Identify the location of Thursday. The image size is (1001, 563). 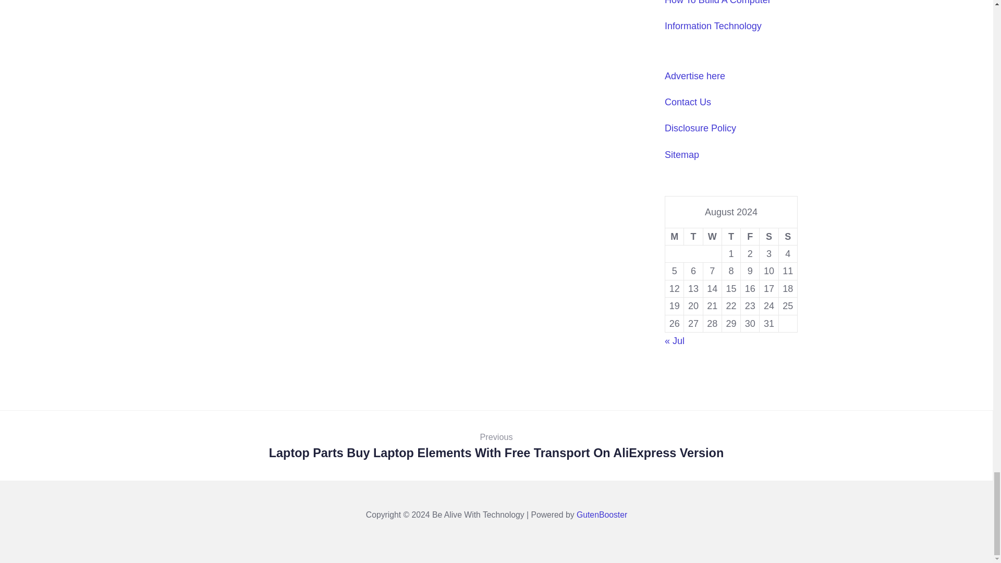
(731, 236).